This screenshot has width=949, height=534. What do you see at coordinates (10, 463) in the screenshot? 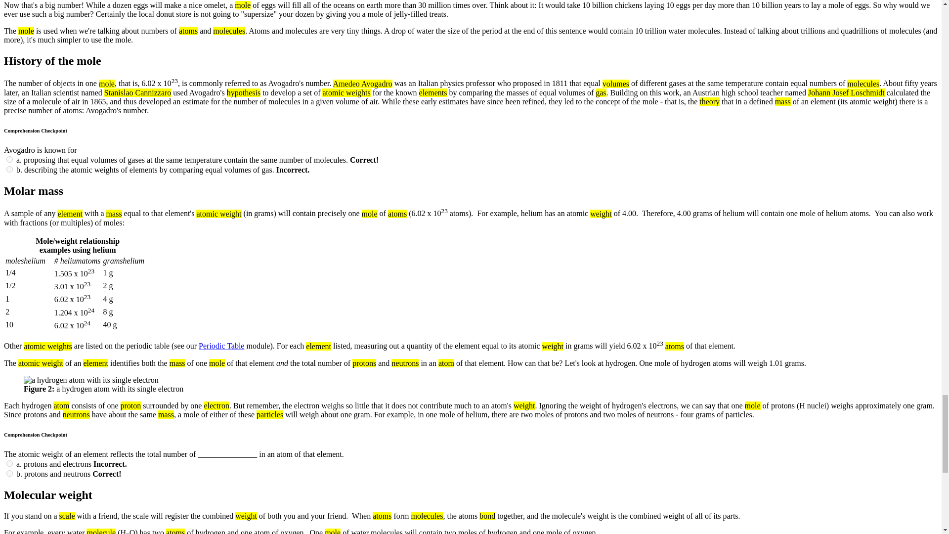
I see `protons and electrons` at bounding box center [10, 463].